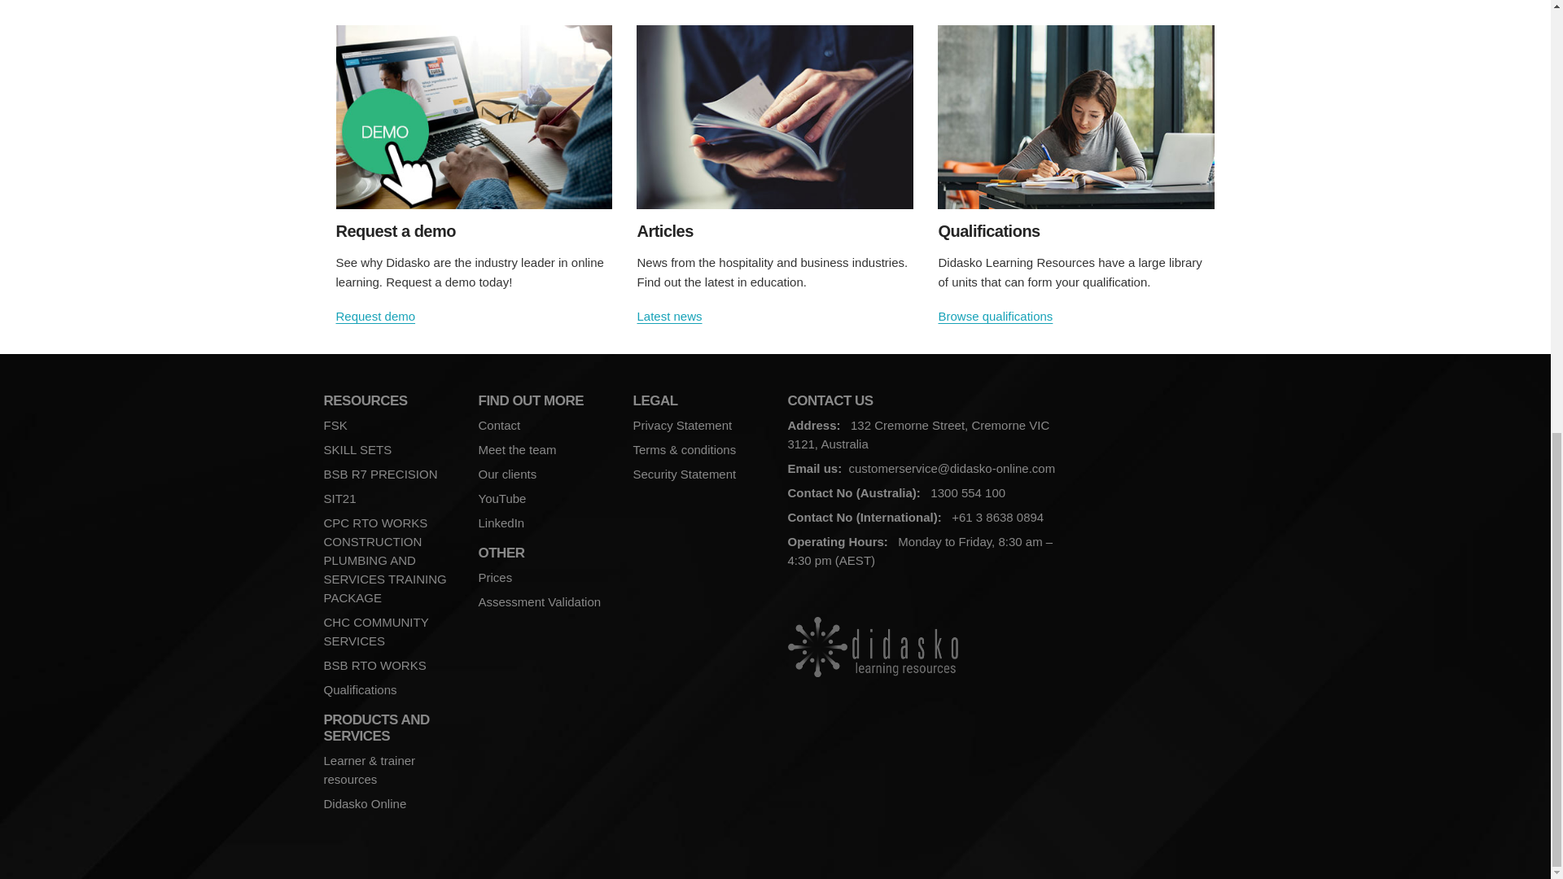  Describe the element at coordinates (995, 316) in the screenshot. I see `Browse qualifications` at that location.